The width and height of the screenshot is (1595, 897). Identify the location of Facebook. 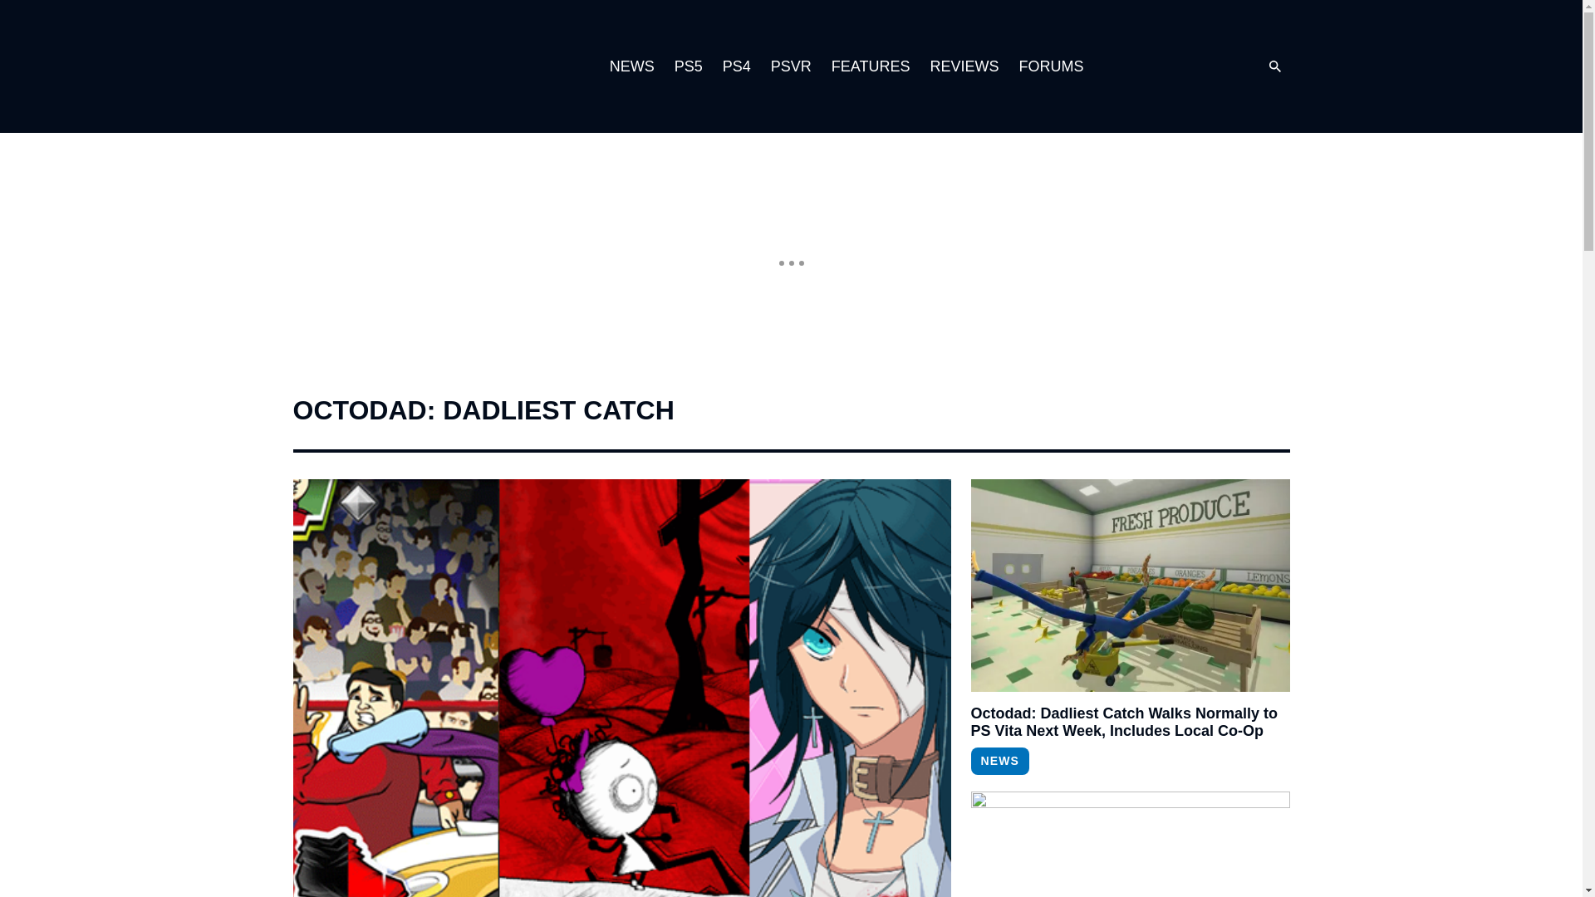
(1216, 66).